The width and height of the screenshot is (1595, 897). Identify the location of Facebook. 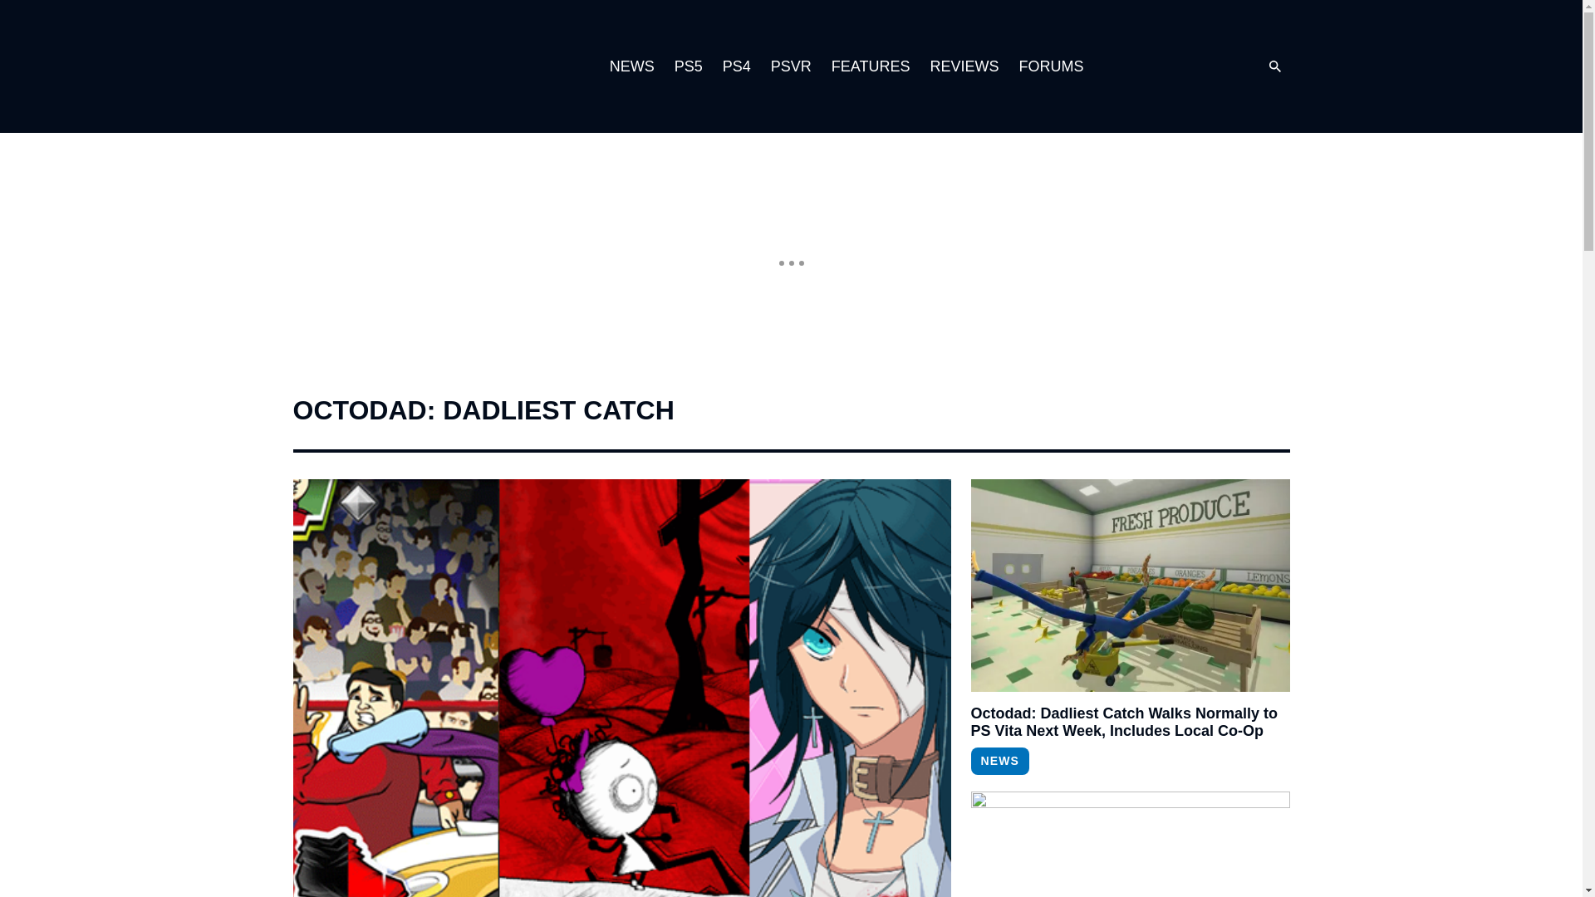
(1216, 66).